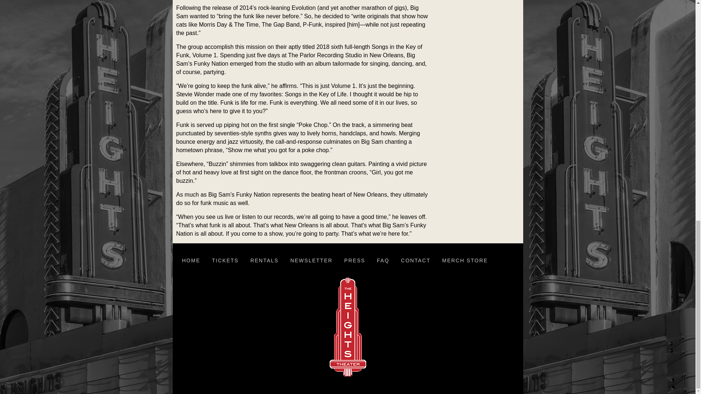  What do you see at coordinates (191, 260) in the screenshot?
I see `HOME` at bounding box center [191, 260].